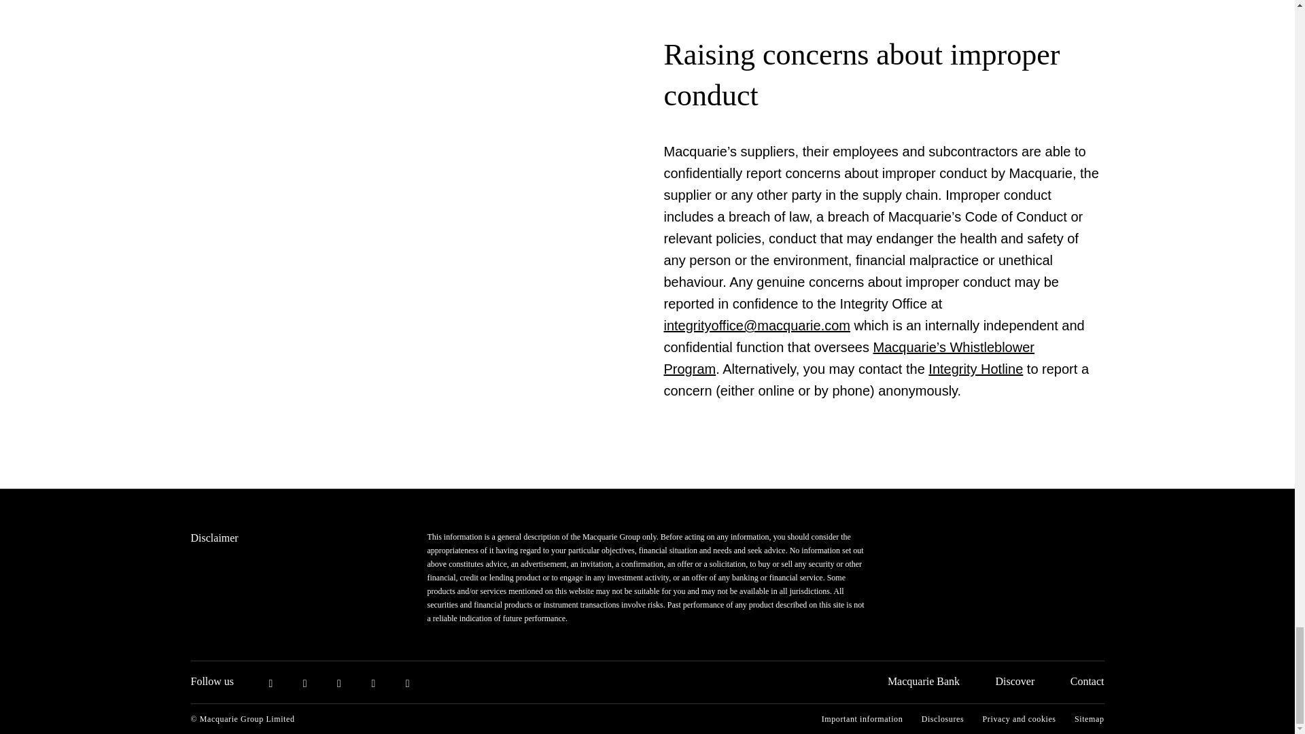  What do you see at coordinates (975, 369) in the screenshot?
I see `URL link to integrity hotline ` at bounding box center [975, 369].